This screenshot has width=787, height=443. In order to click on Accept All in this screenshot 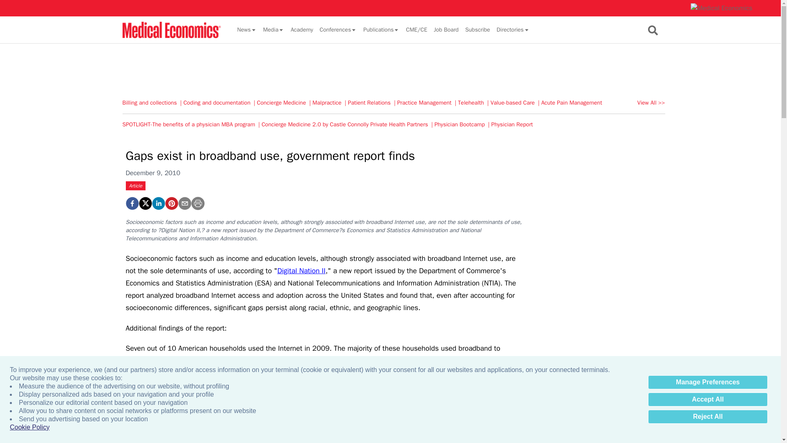, I will do `click(707, 400)`.